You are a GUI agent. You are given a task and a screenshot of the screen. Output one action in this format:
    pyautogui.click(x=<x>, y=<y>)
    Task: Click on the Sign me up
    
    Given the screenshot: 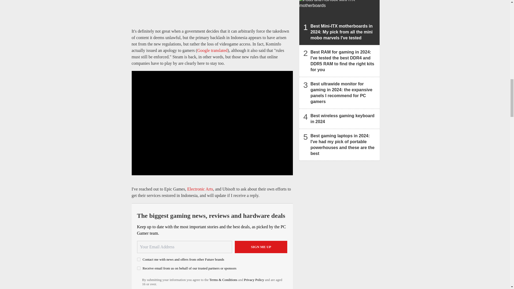 What is the action you would take?
    pyautogui.click(x=261, y=247)
    